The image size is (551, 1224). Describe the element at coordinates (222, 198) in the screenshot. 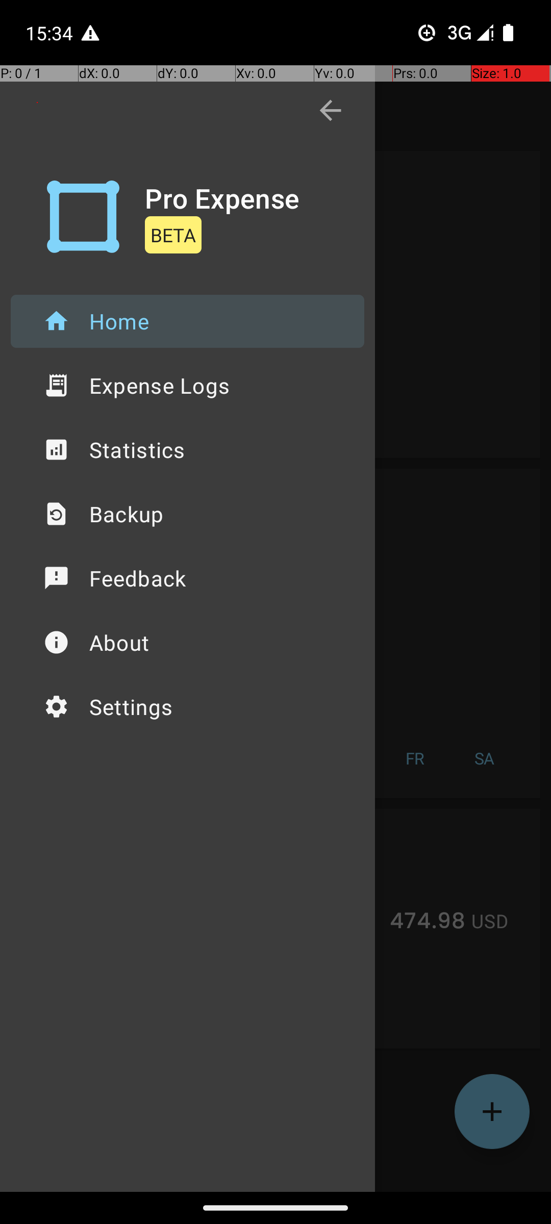

I see `Pro Expense` at that location.